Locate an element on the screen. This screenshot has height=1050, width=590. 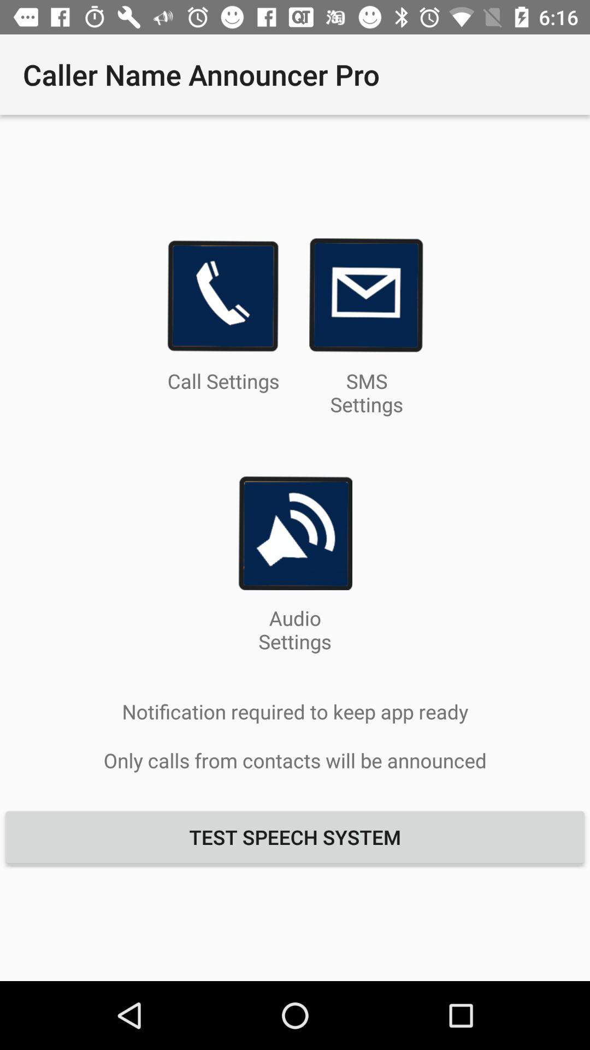
turn on icon above call settings icon is located at coordinates (223, 295).